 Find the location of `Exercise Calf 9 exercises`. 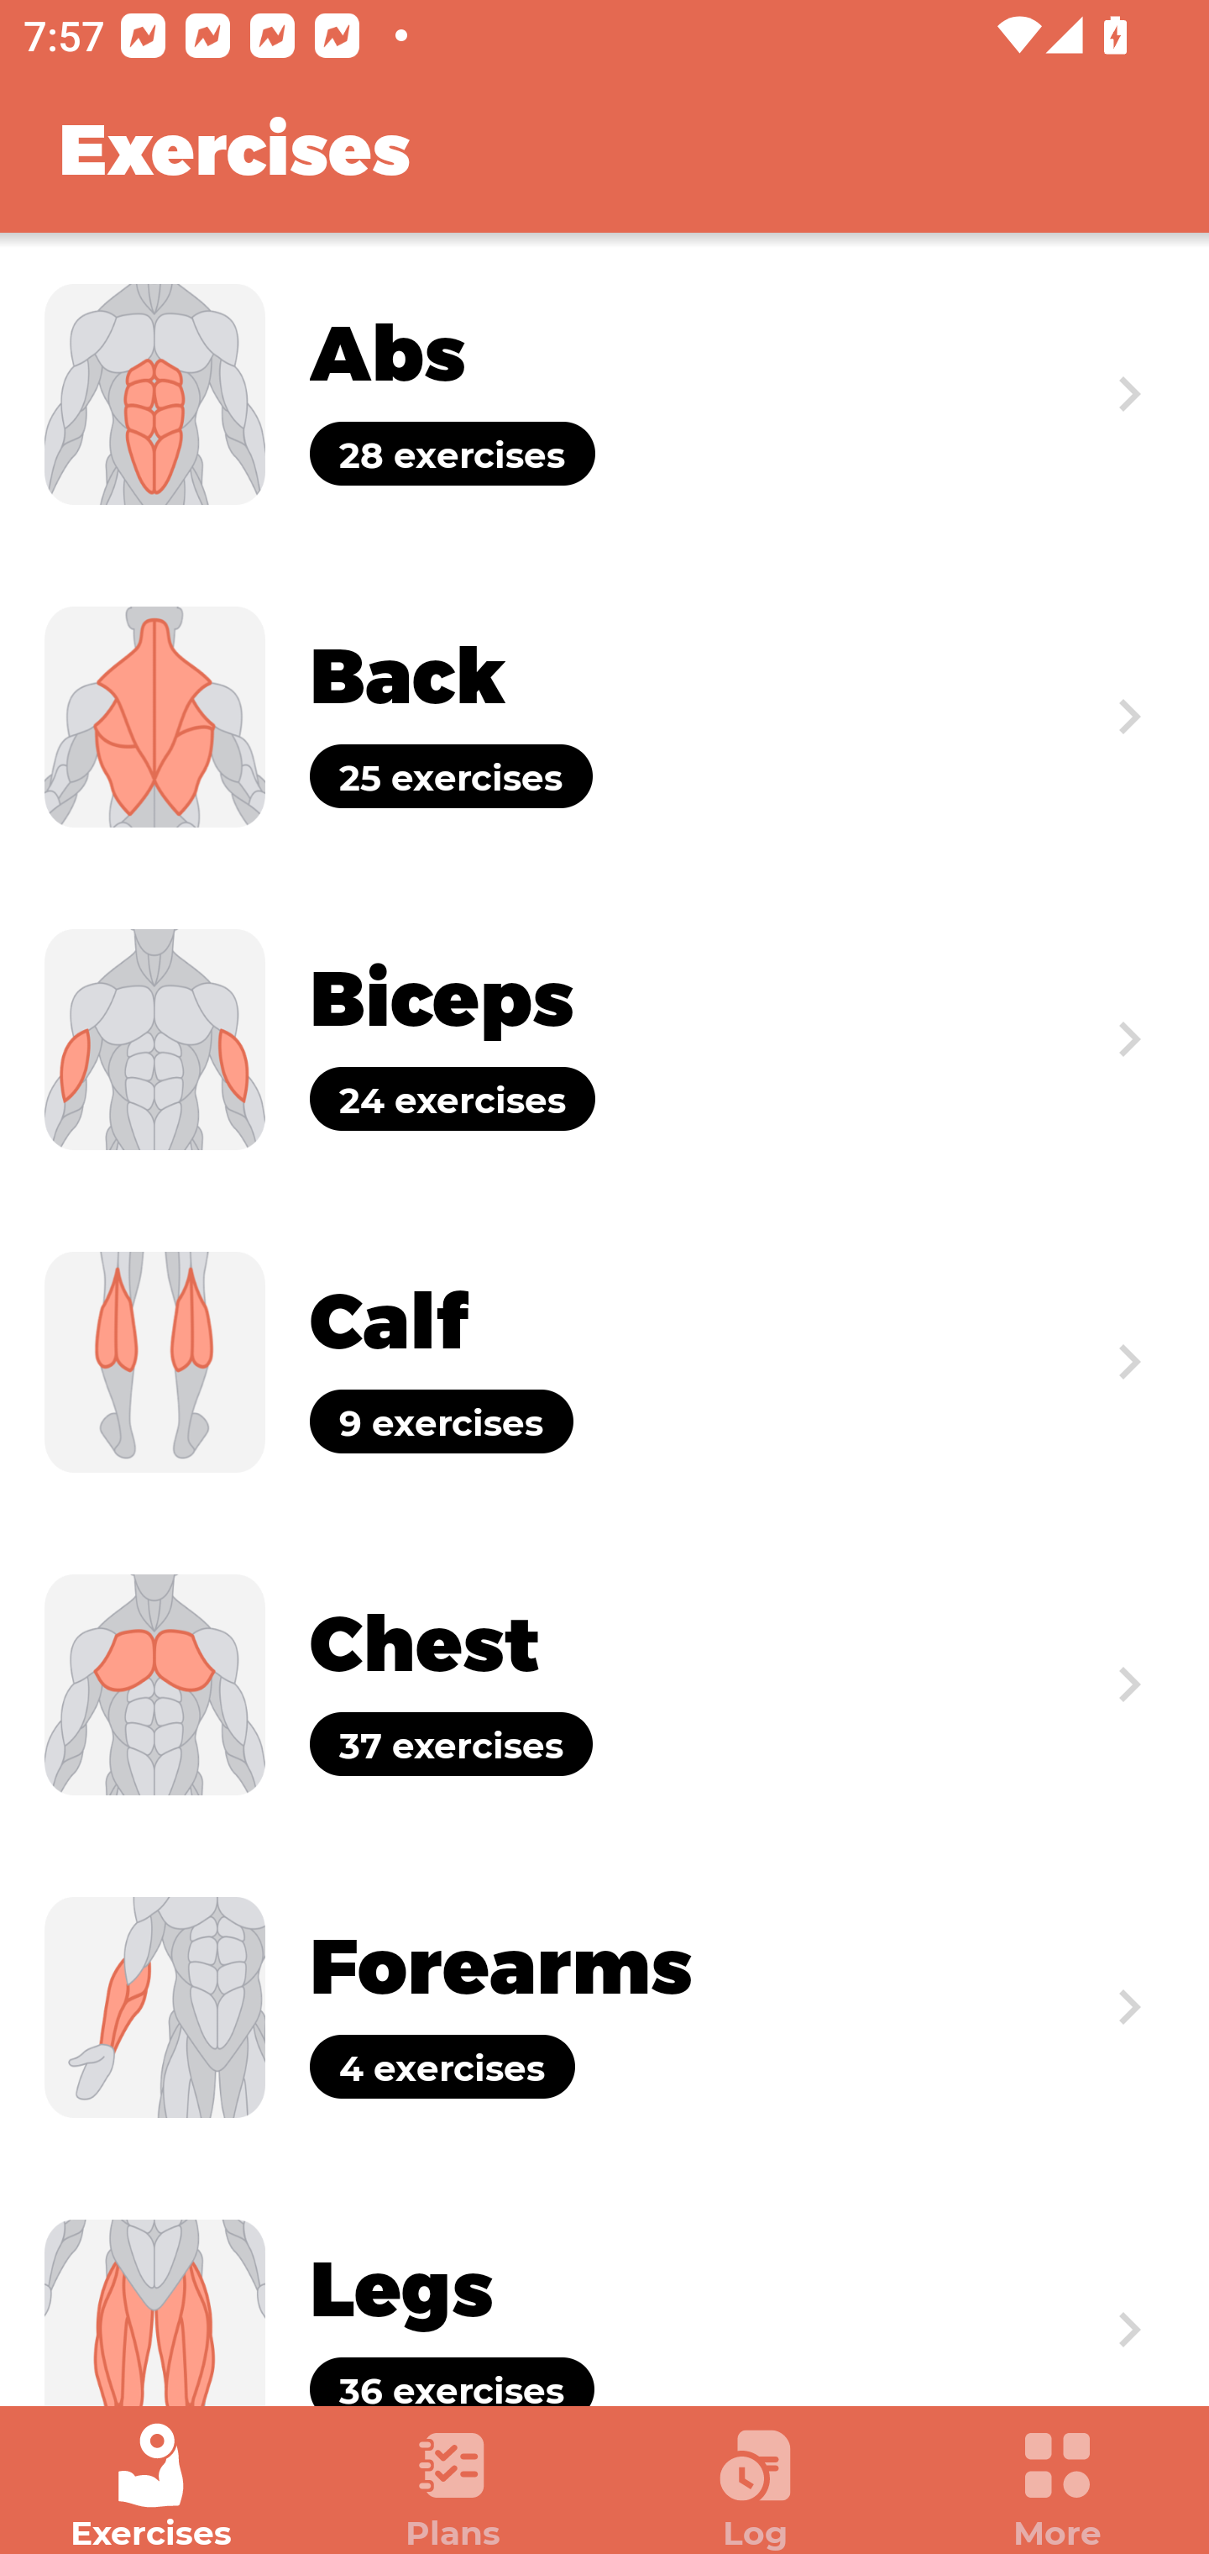

Exercise Calf 9 exercises is located at coordinates (604, 1362).